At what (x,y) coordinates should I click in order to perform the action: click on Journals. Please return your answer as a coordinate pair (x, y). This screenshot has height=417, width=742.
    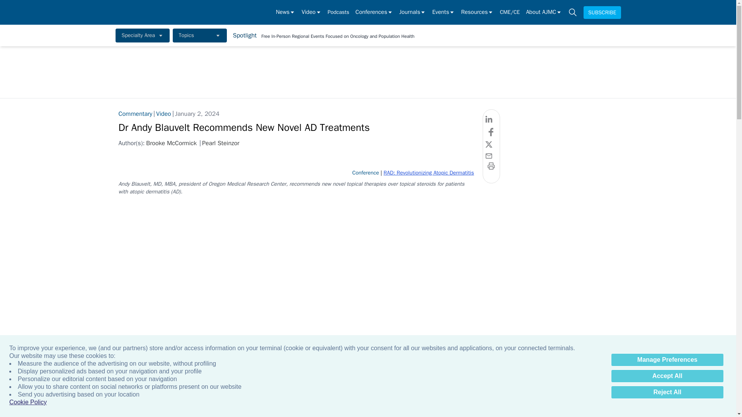
    Looking at the image, I should click on (412, 12).